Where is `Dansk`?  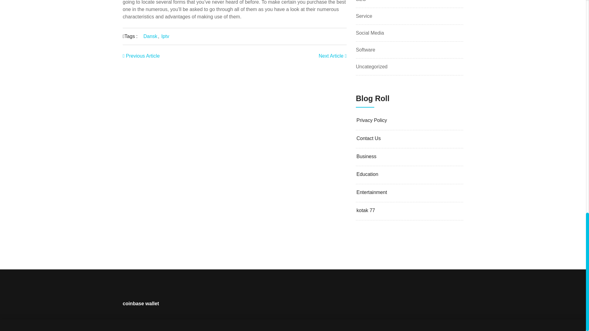 Dansk is located at coordinates (150, 36).